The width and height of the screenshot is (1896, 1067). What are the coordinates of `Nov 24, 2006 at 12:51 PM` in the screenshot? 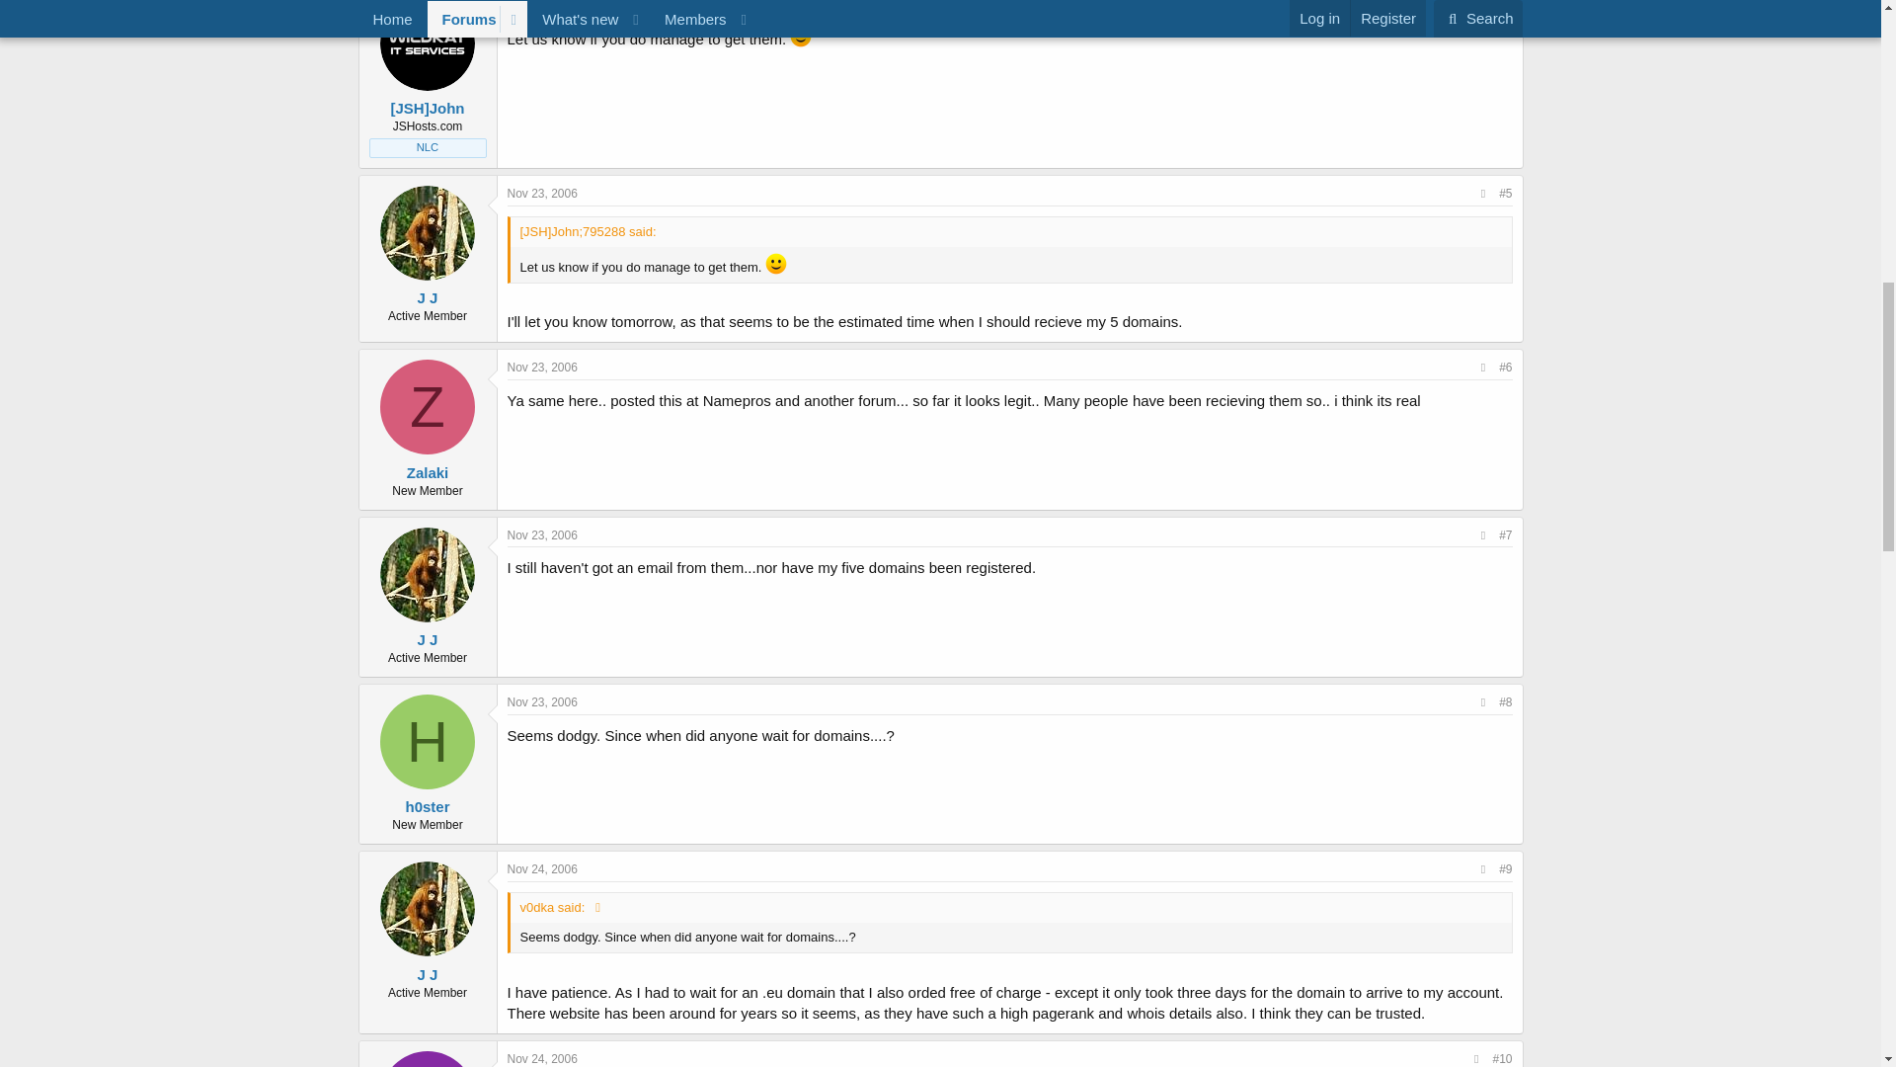 It's located at (543, 1058).